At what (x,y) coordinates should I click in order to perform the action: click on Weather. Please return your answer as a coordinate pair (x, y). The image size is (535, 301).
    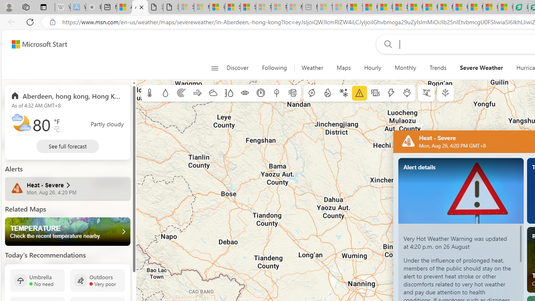
    Looking at the image, I should click on (312, 68).